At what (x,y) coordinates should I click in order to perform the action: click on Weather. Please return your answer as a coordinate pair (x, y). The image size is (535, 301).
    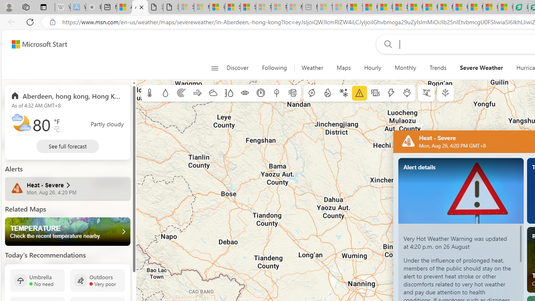
    Looking at the image, I should click on (312, 68).